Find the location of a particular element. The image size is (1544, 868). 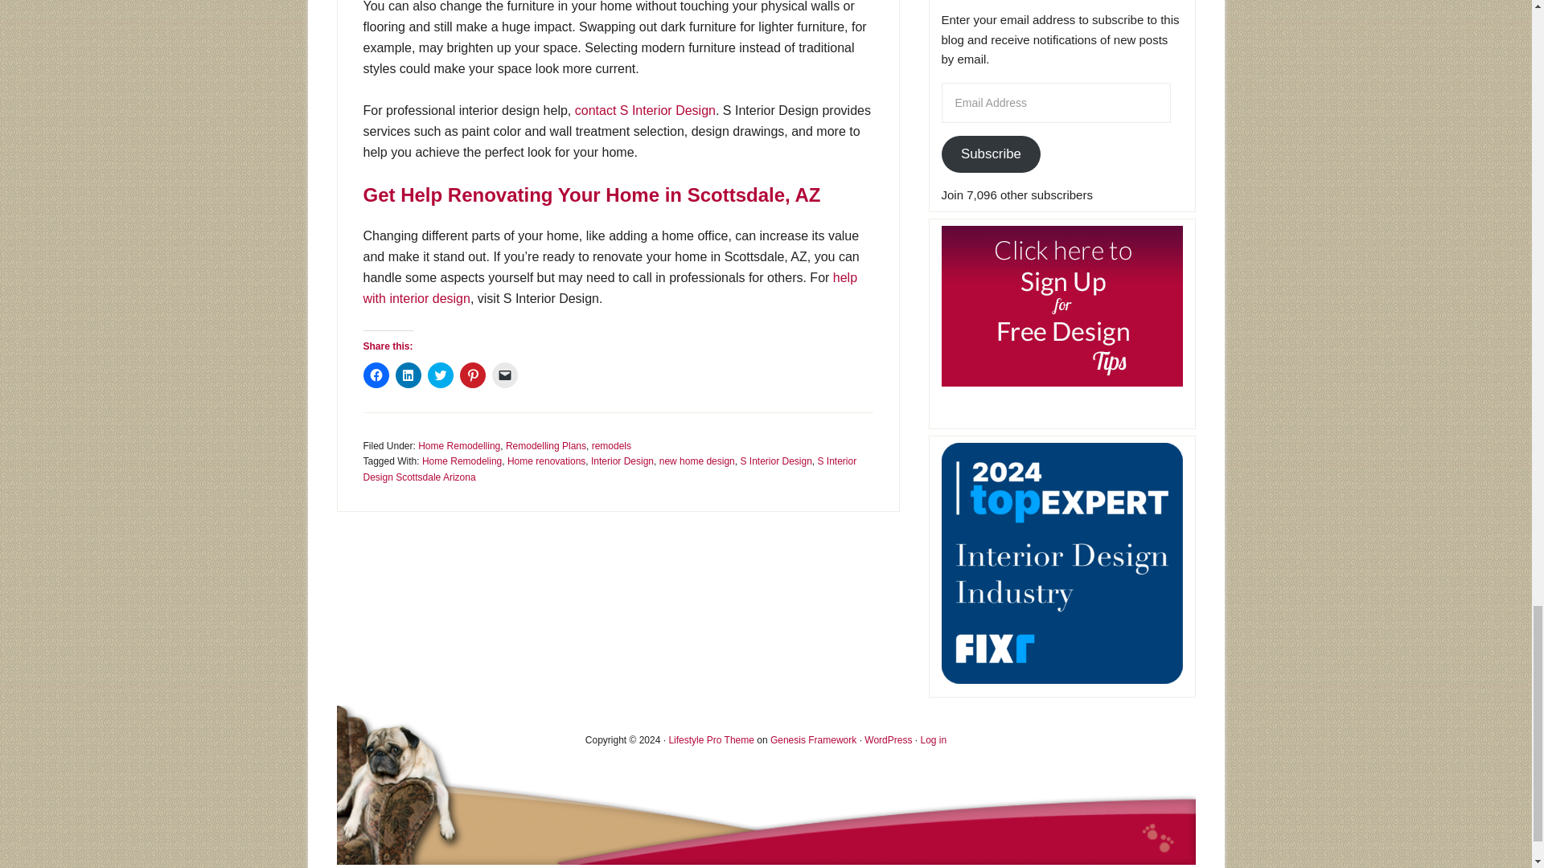

Click to share on Twitter is located at coordinates (441, 375).